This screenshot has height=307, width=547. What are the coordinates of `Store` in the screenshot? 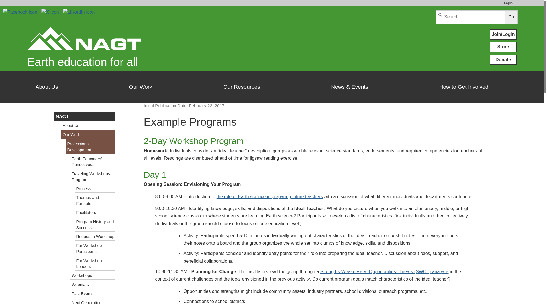 It's located at (503, 47).